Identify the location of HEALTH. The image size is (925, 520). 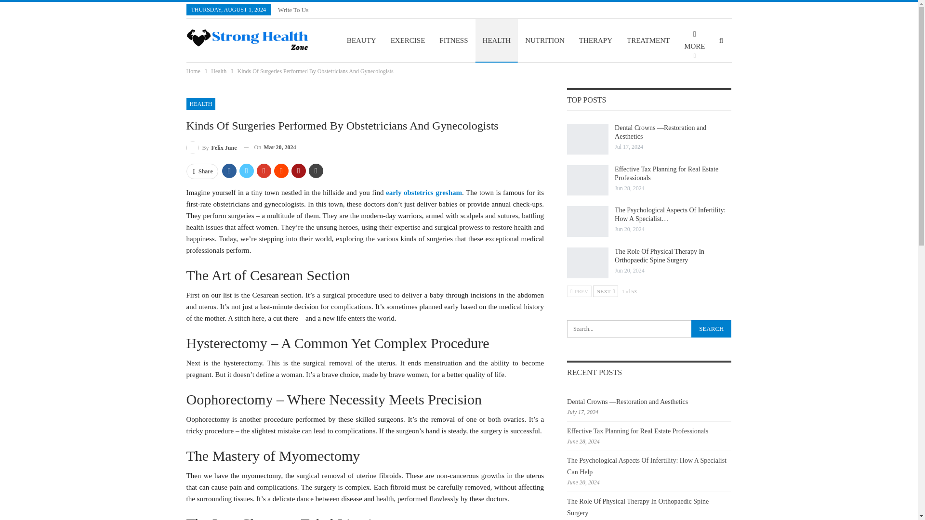
(200, 104).